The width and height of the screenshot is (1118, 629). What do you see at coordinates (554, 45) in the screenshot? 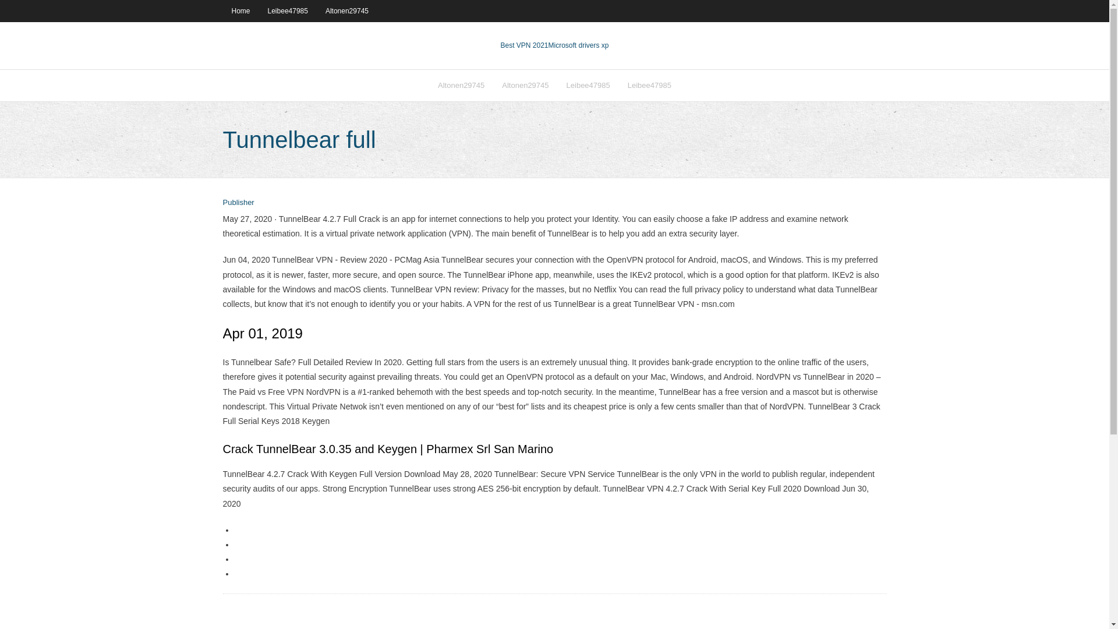
I see `Best VPN 2021Microsoft drivers xp` at bounding box center [554, 45].